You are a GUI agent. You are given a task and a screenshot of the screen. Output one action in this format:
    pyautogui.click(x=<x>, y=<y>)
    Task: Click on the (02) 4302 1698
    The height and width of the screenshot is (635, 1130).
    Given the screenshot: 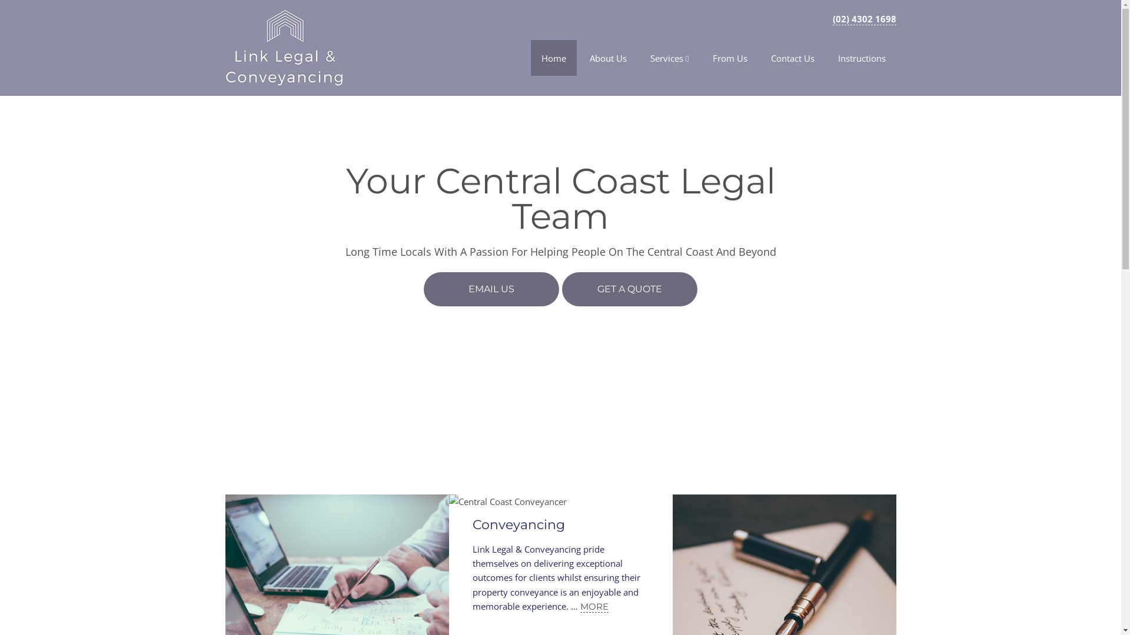 What is the action you would take?
    pyautogui.click(x=864, y=19)
    